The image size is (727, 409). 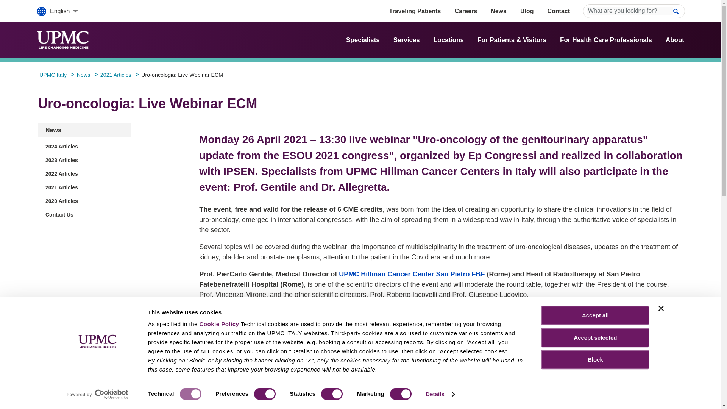 I want to click on Cookie Policy, so click(x=219, y=324).